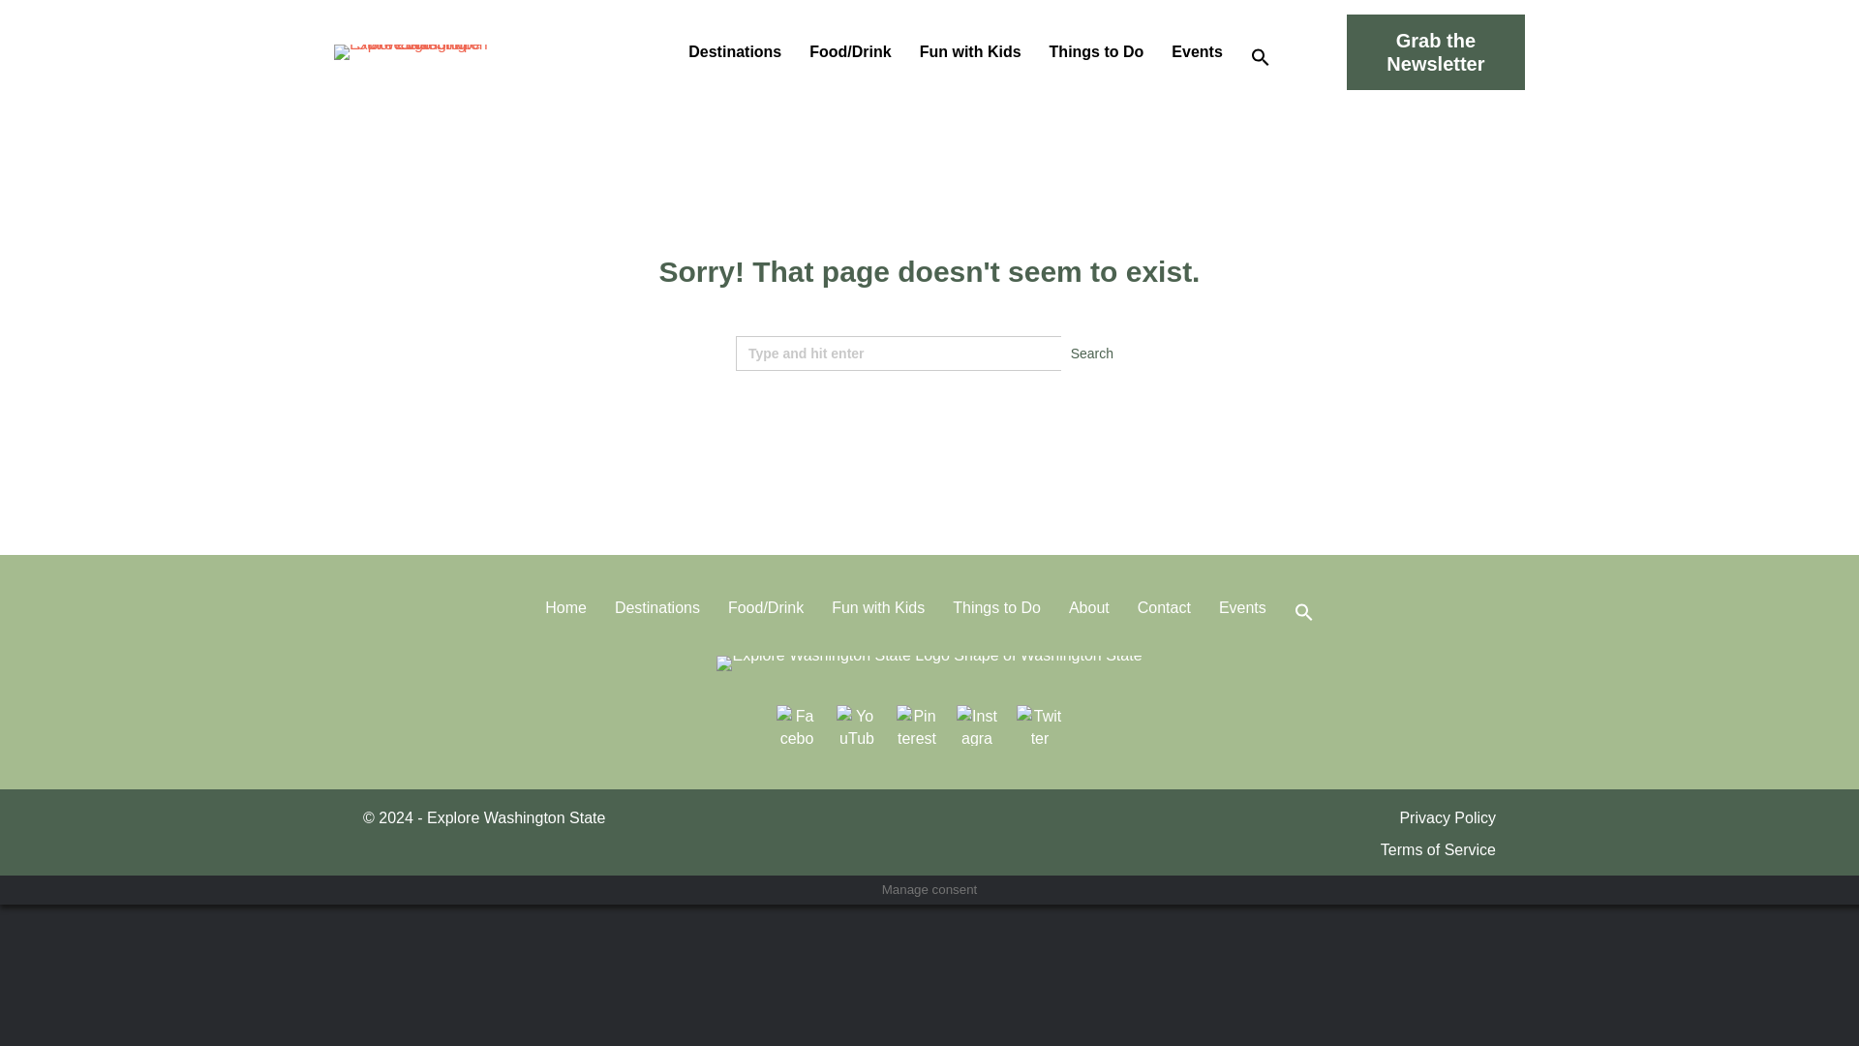  I want to click on Things to Do, so click(995, 608).